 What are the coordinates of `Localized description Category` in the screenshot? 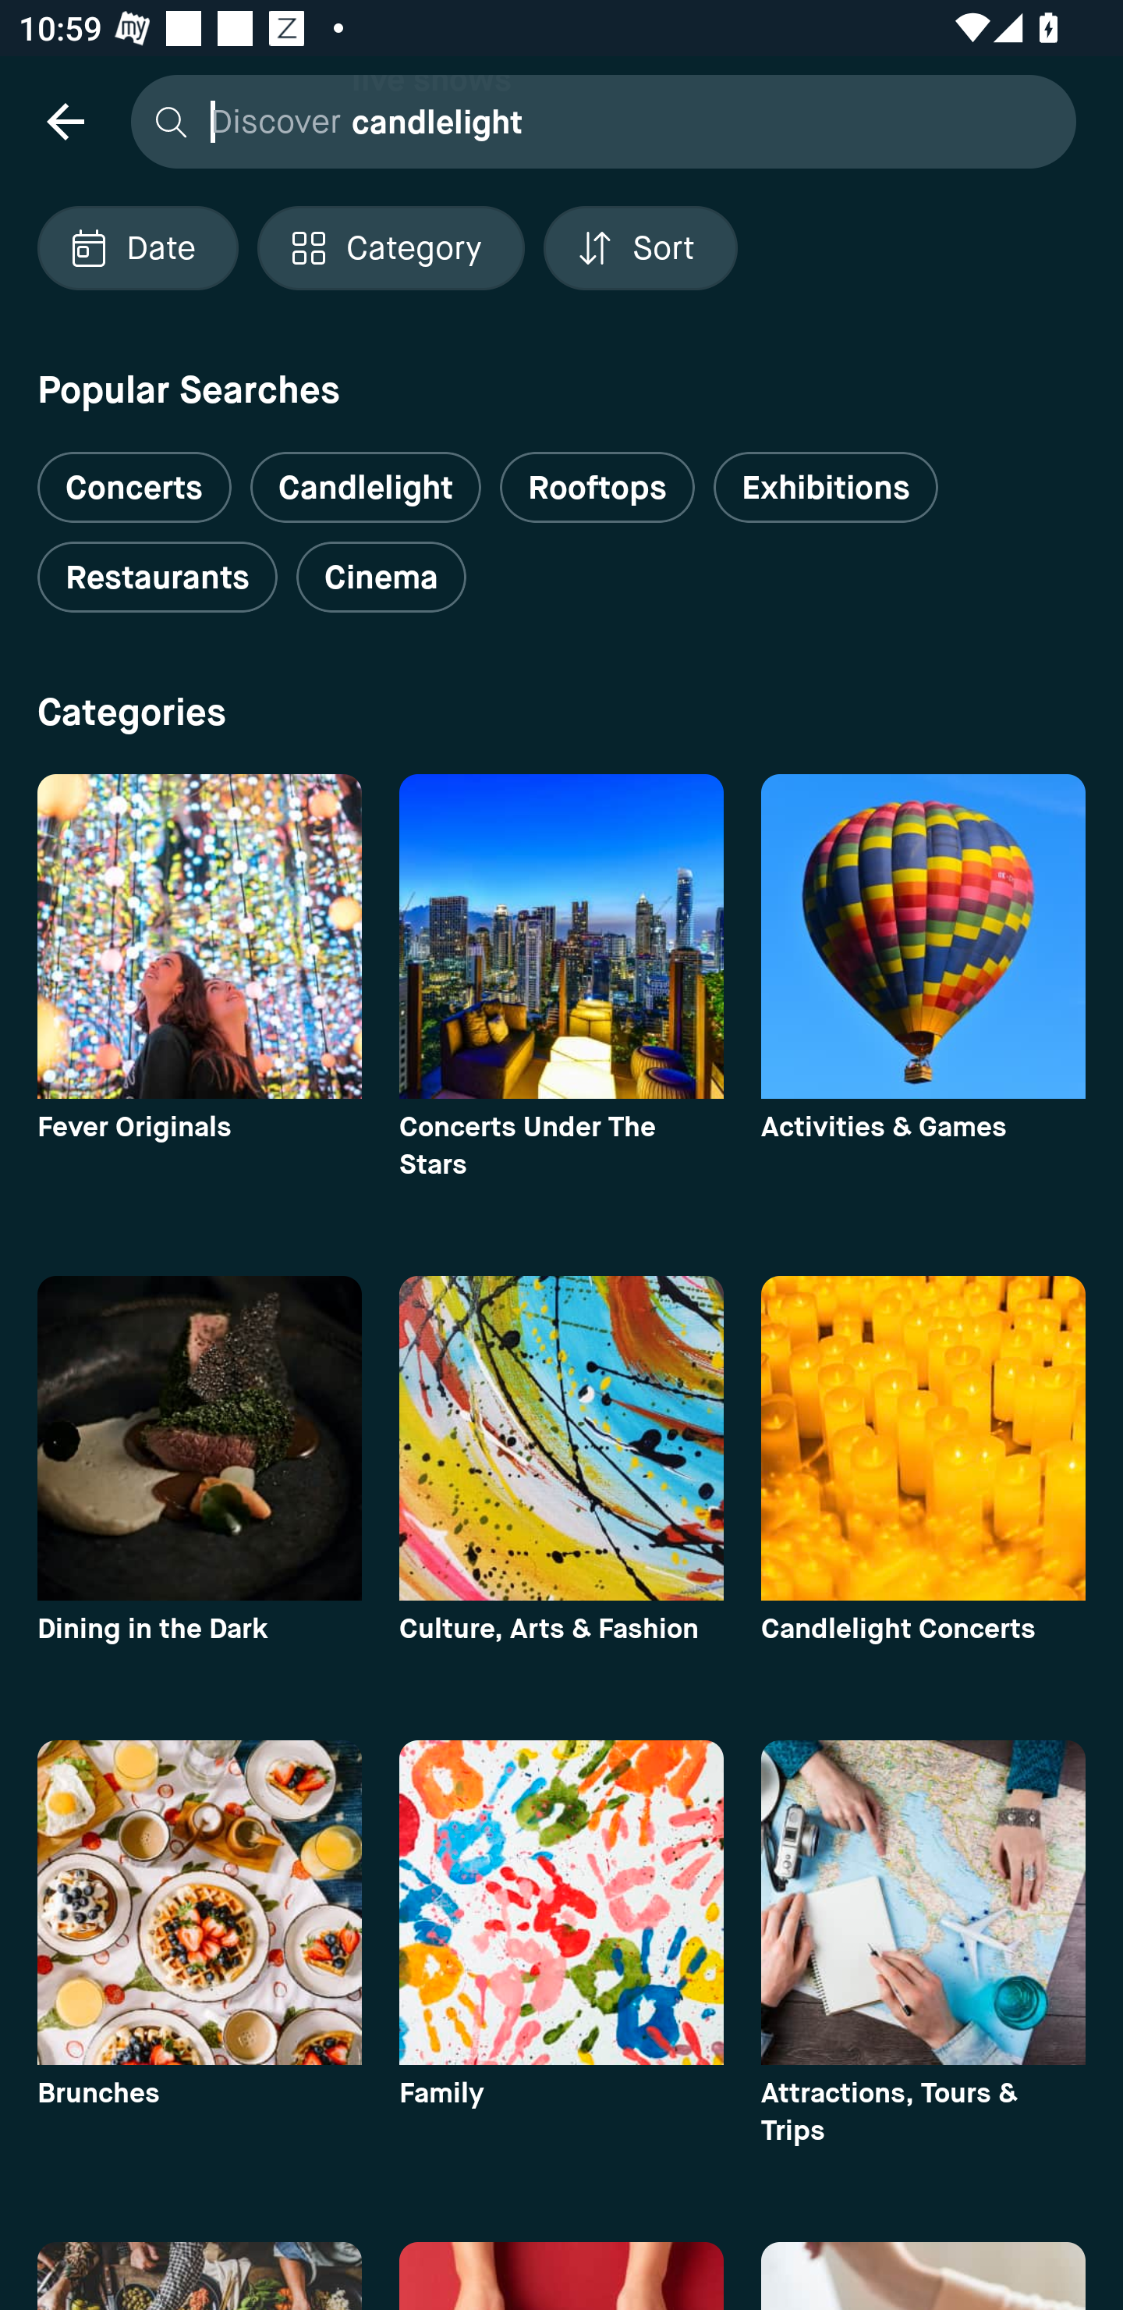 It's located at (390, 248).